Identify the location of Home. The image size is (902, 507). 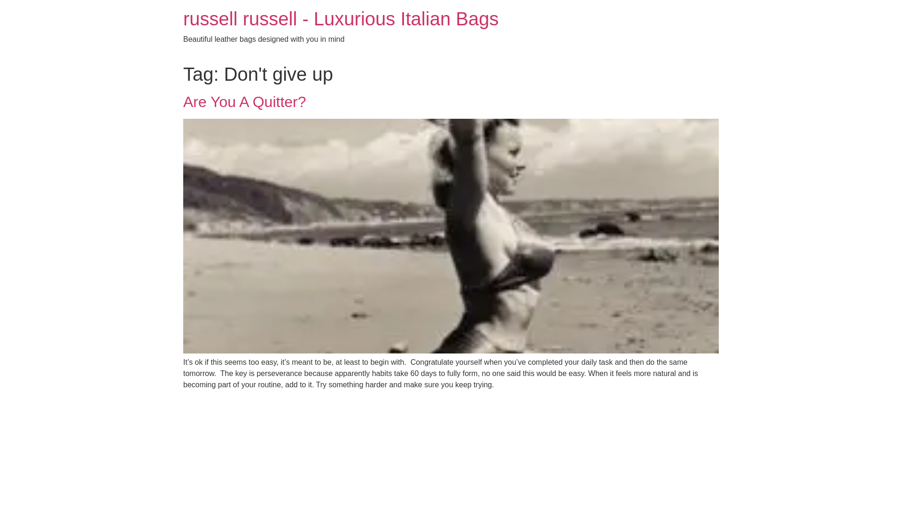
(341, 19).